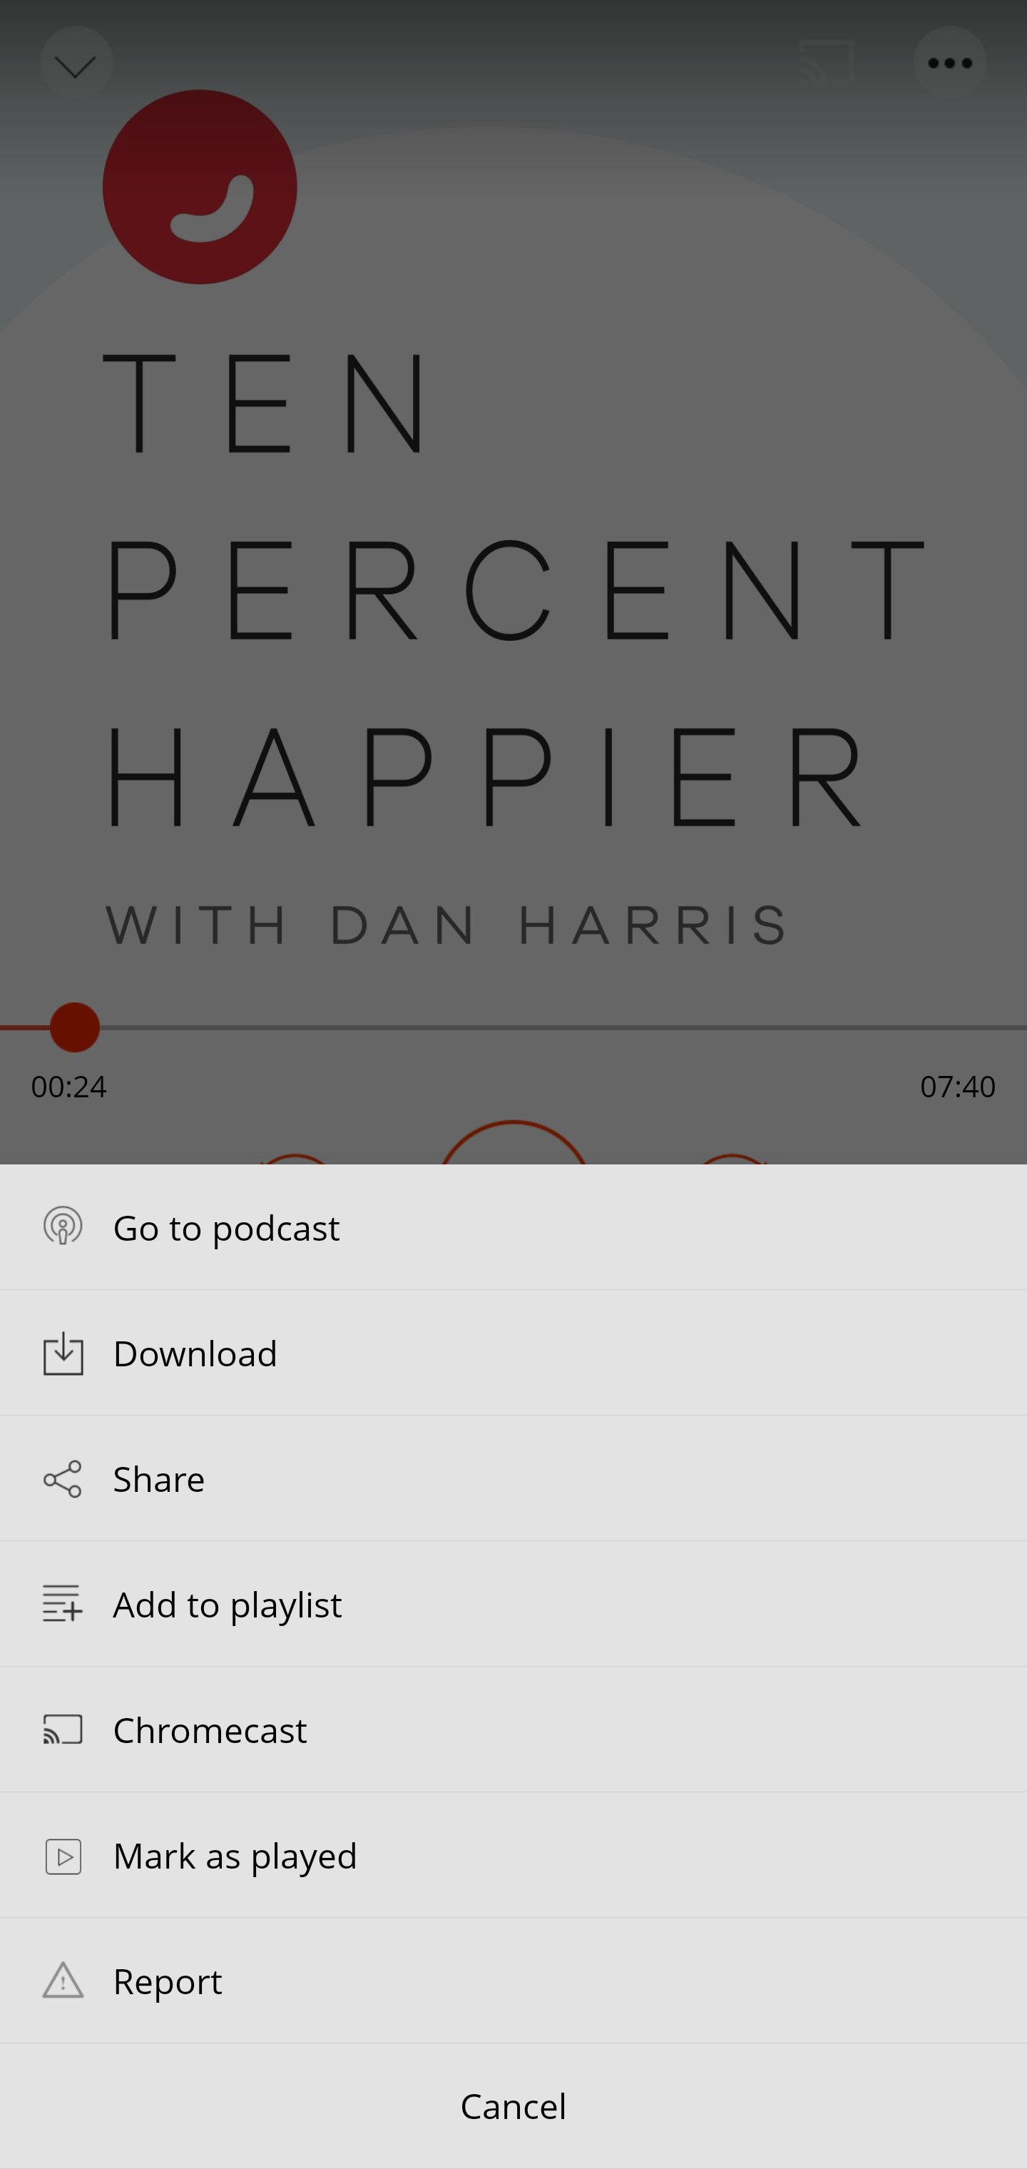 The image size is (1027, 2169). What do you see at coordinates (513, 1226) in the screenshot?
I see `Go to podcast` at bounding box center [513, 1226].